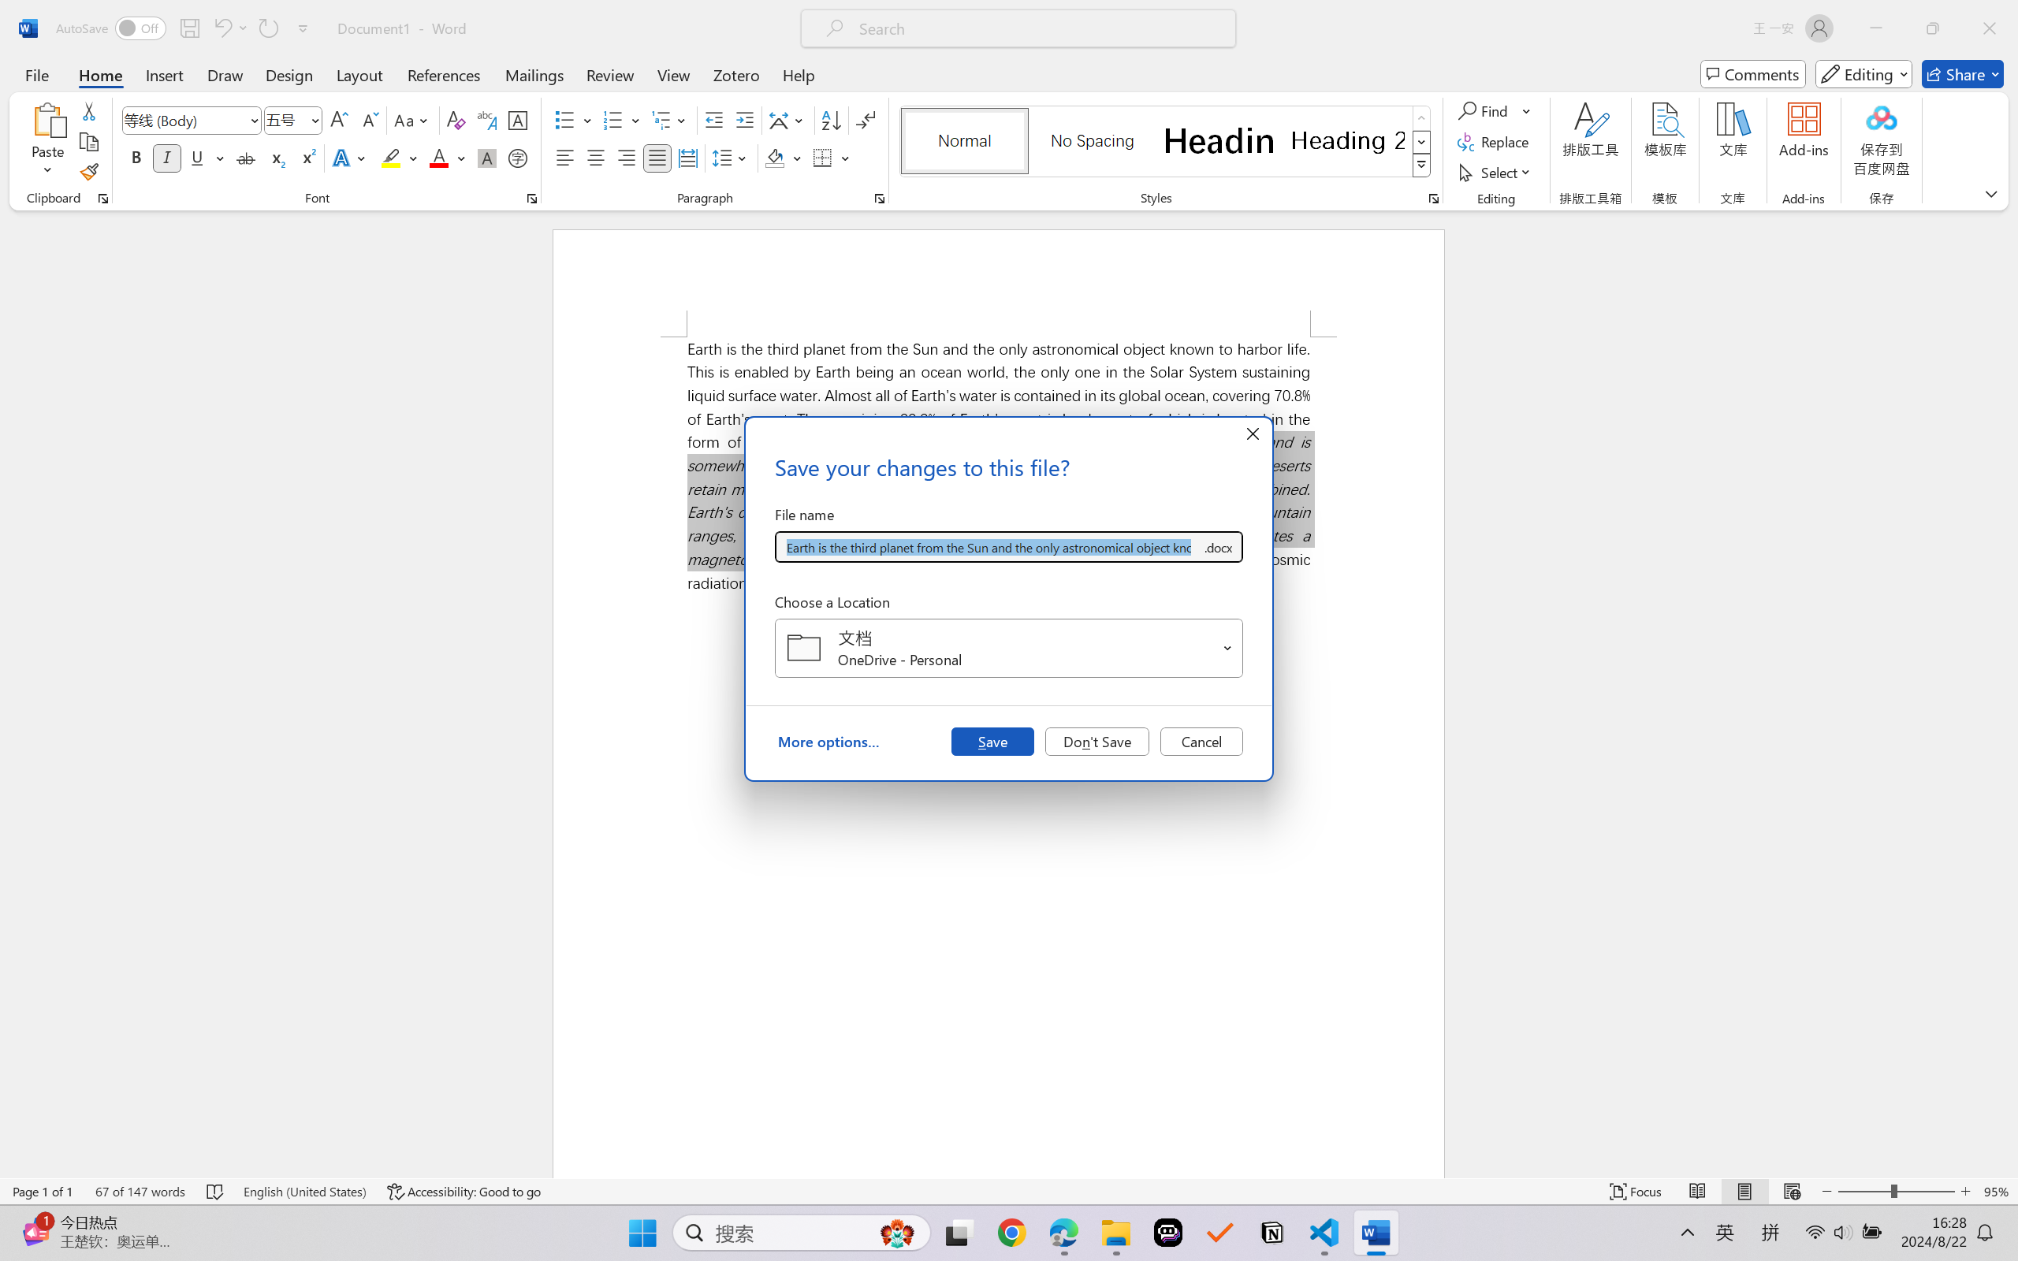 The width and height of the screenshot is (2018, 1261). I want to click on Bold, so click(137, 158).